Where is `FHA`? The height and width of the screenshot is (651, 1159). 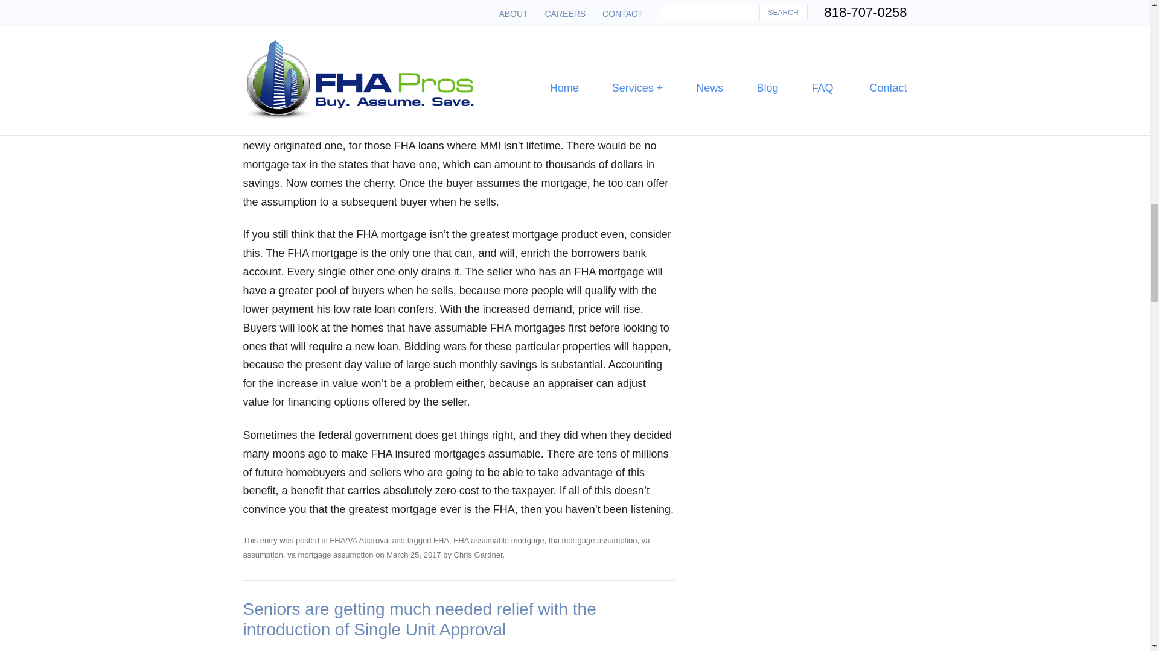 FHA is located at coordinates (441, 540).